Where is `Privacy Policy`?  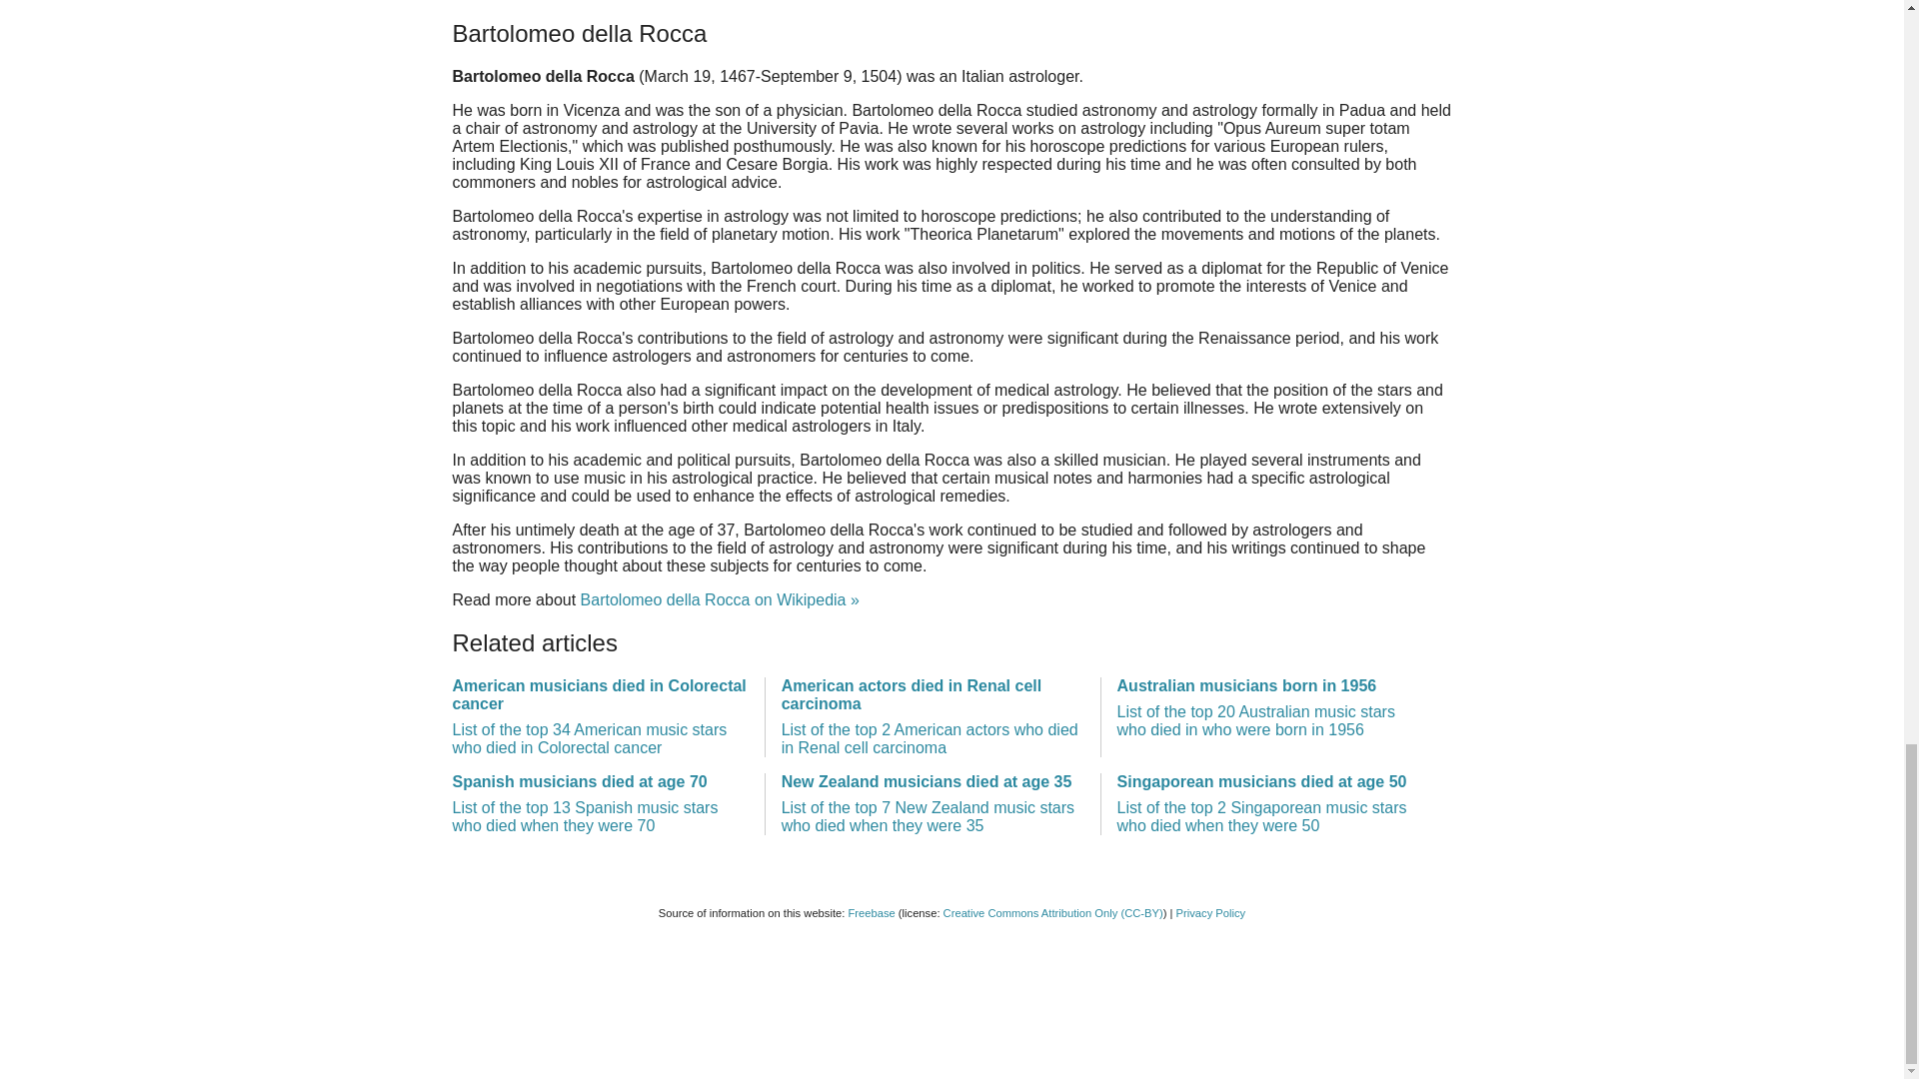 Privacy Policy is located at coordinates (1210, 913).